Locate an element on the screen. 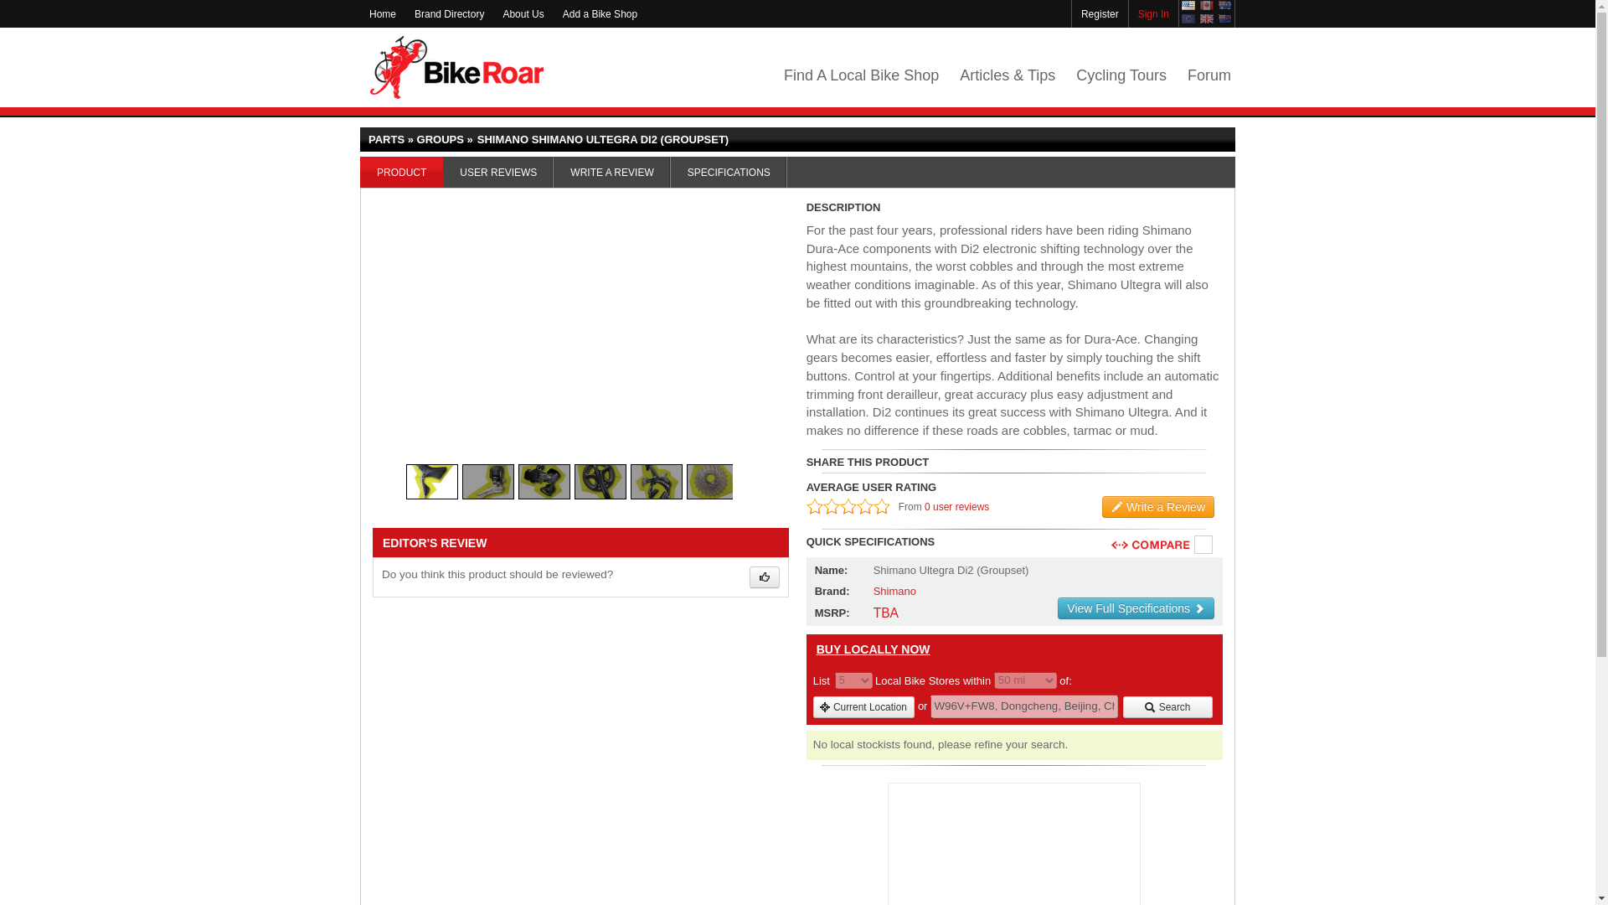 Image resolution: width=1608 pixels, height=905 pixels. Compare is located at coordinates (1204, 546).